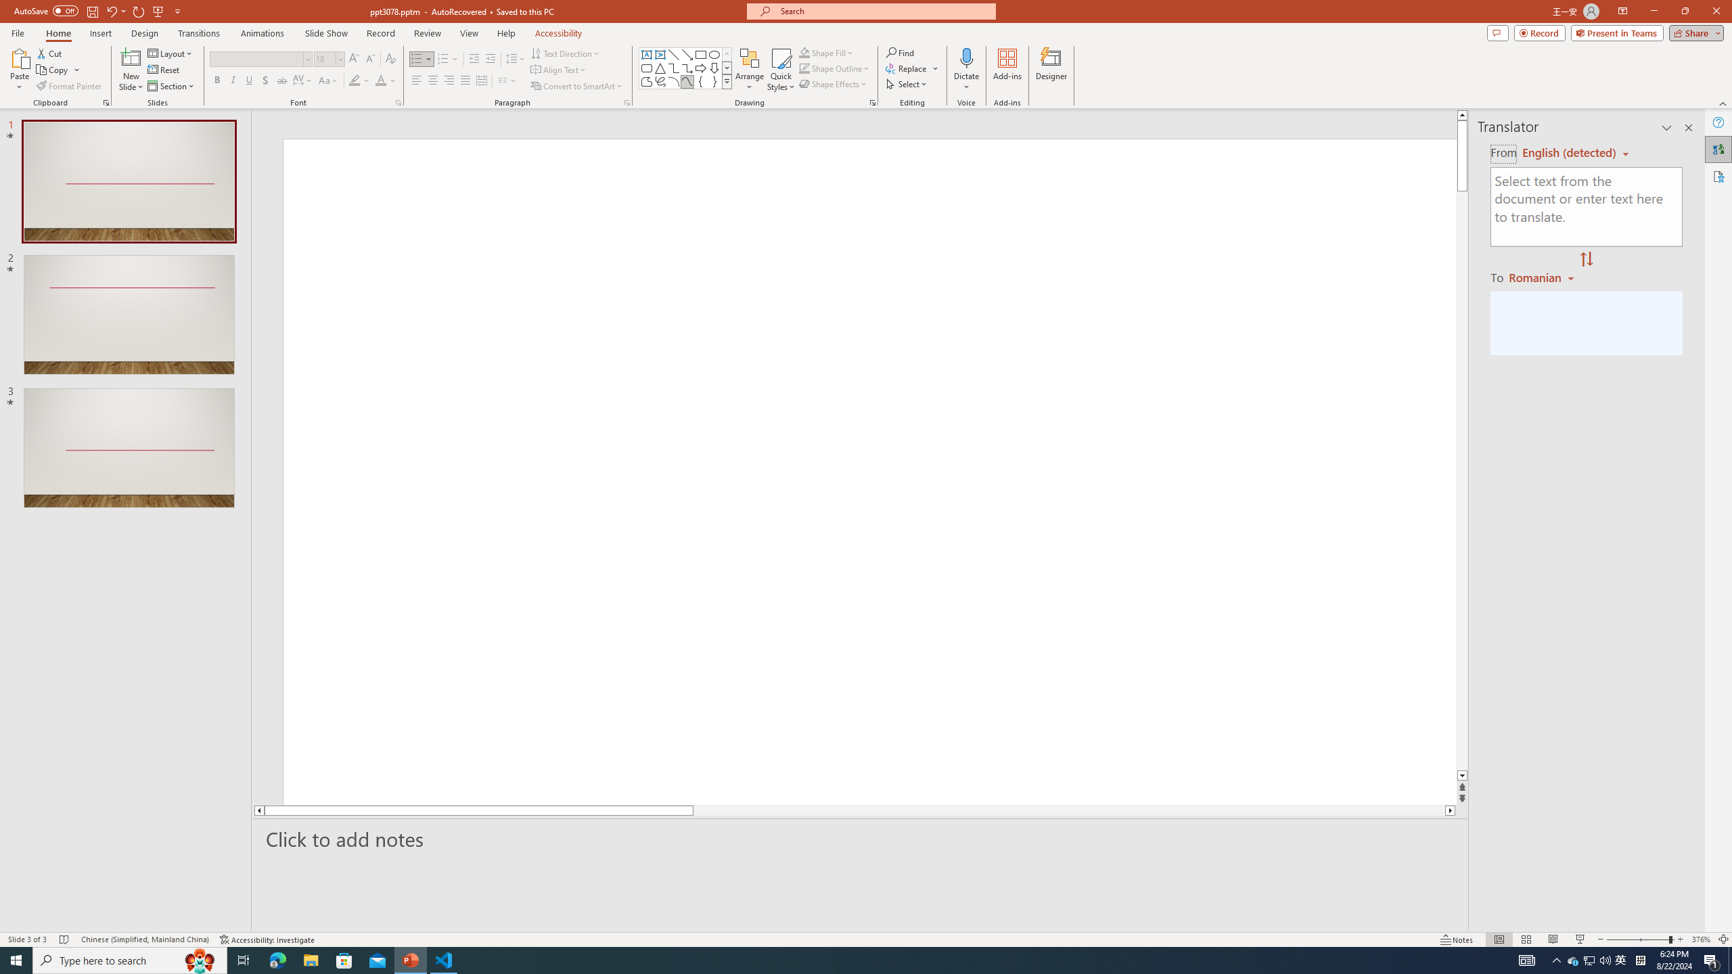  I want to click on Format Painter, so click(70, 87).